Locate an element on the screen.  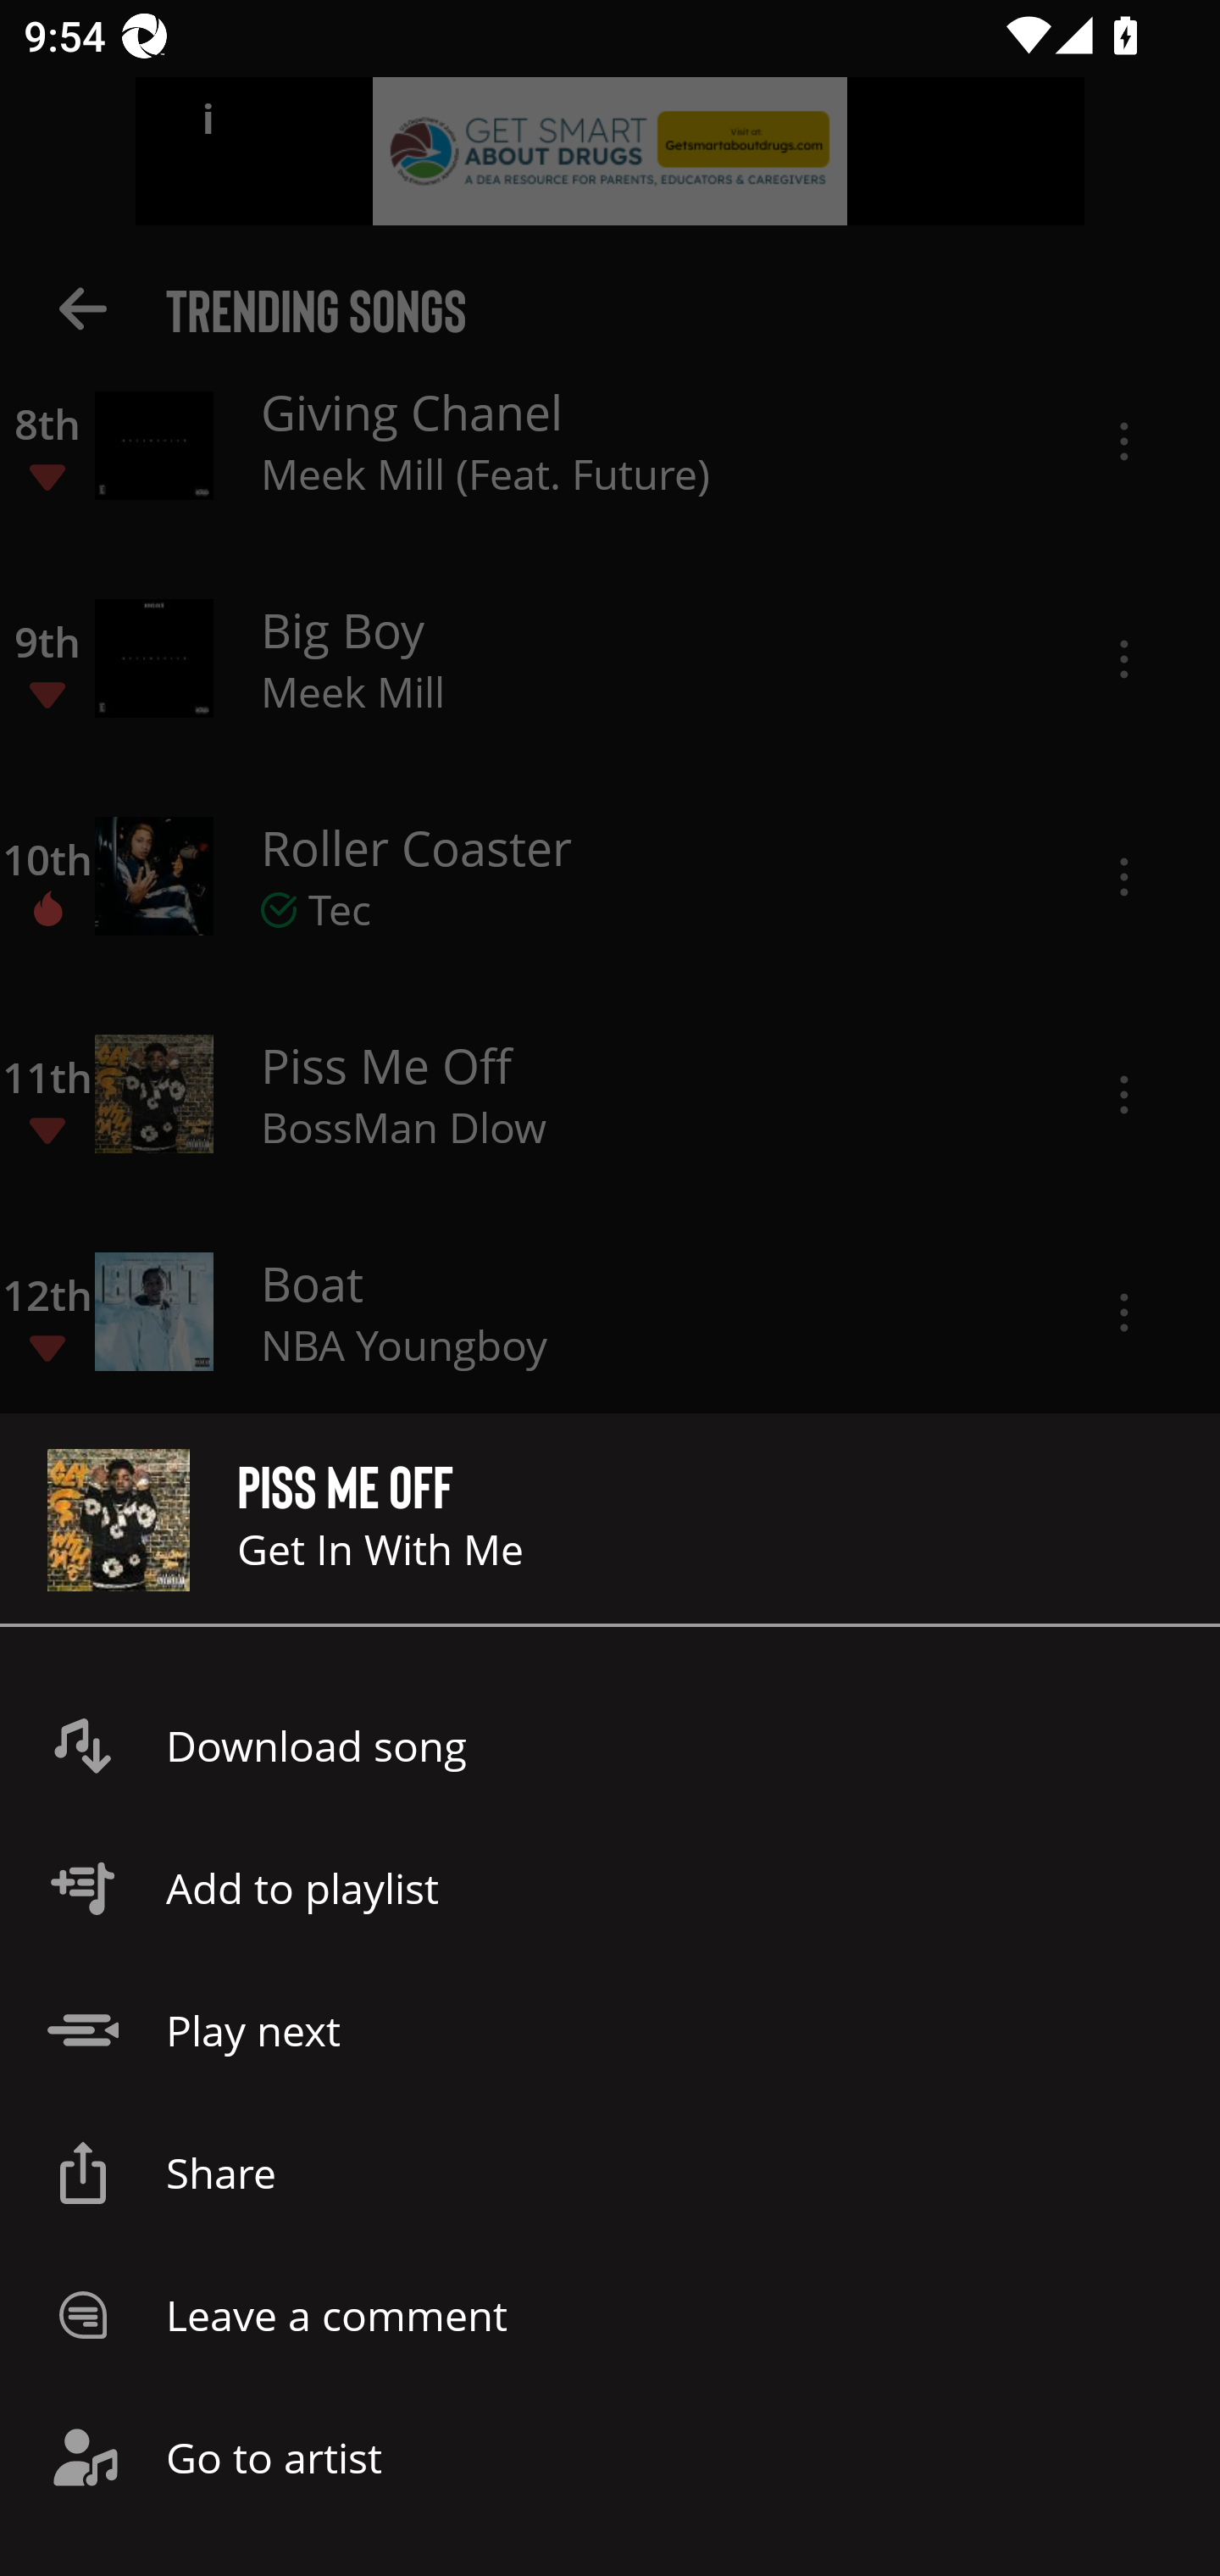
Go to artist is located at coordinates (610, 2457).